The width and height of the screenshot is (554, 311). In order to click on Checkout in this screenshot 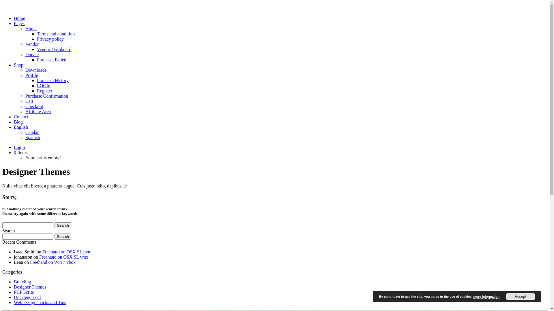, I will do `click(34, 107)`.